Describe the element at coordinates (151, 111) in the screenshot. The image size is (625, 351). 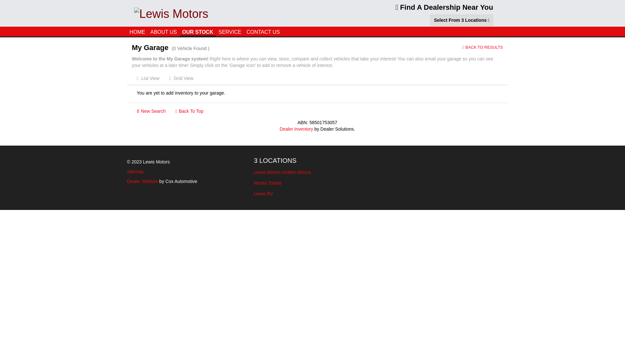
I see `New Search` at that location.